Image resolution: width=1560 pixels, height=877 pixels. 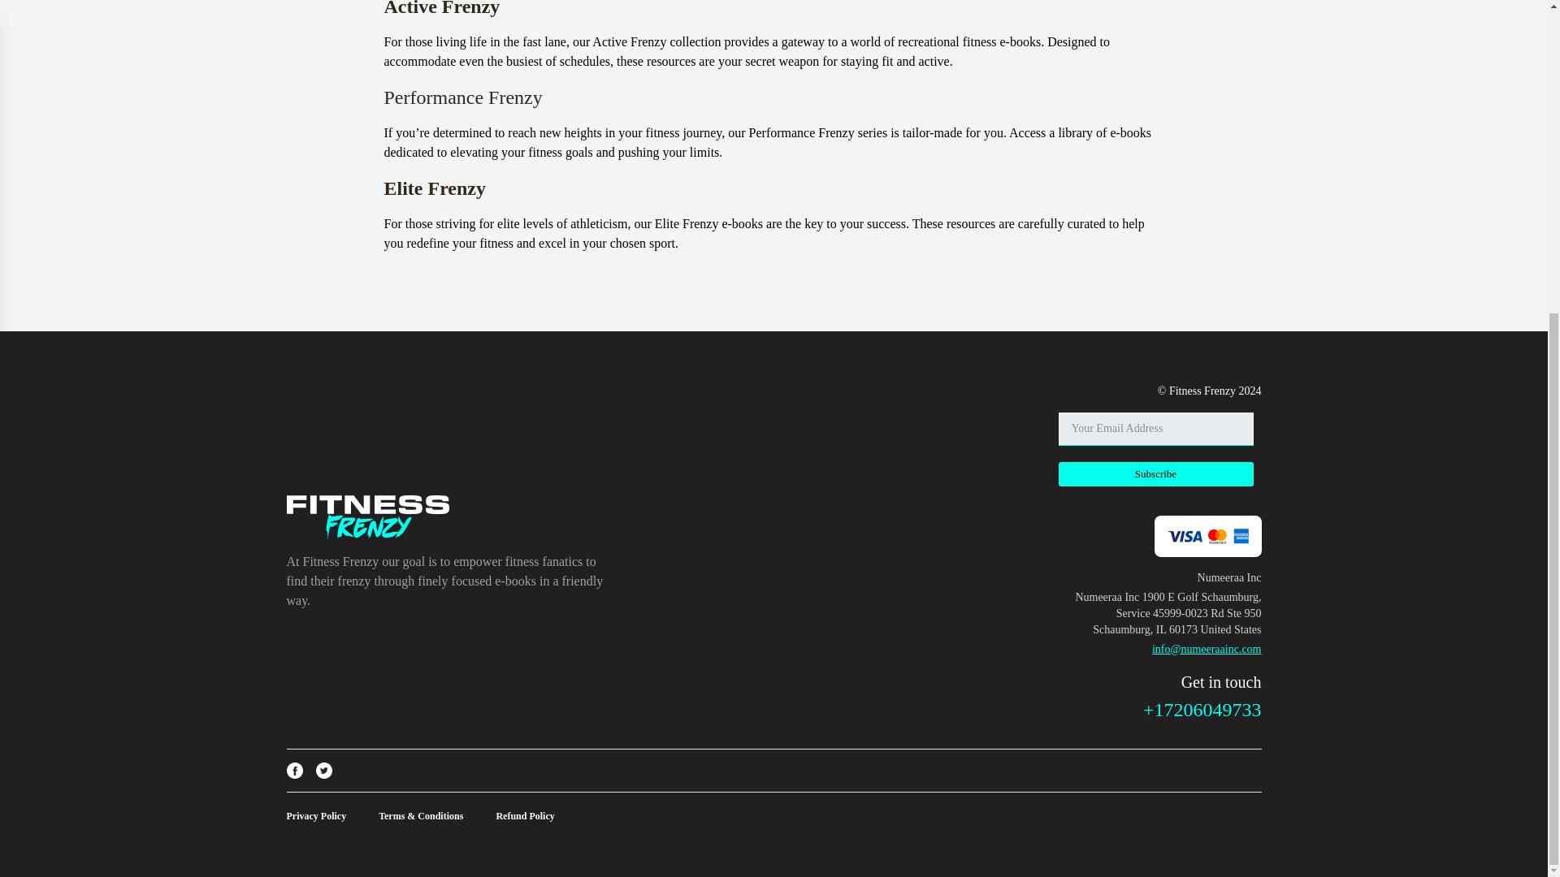 What do you see at coordinates (315, 815) in the screenshot?
I see `Privacy Policy` at bounding box center [315, 815].